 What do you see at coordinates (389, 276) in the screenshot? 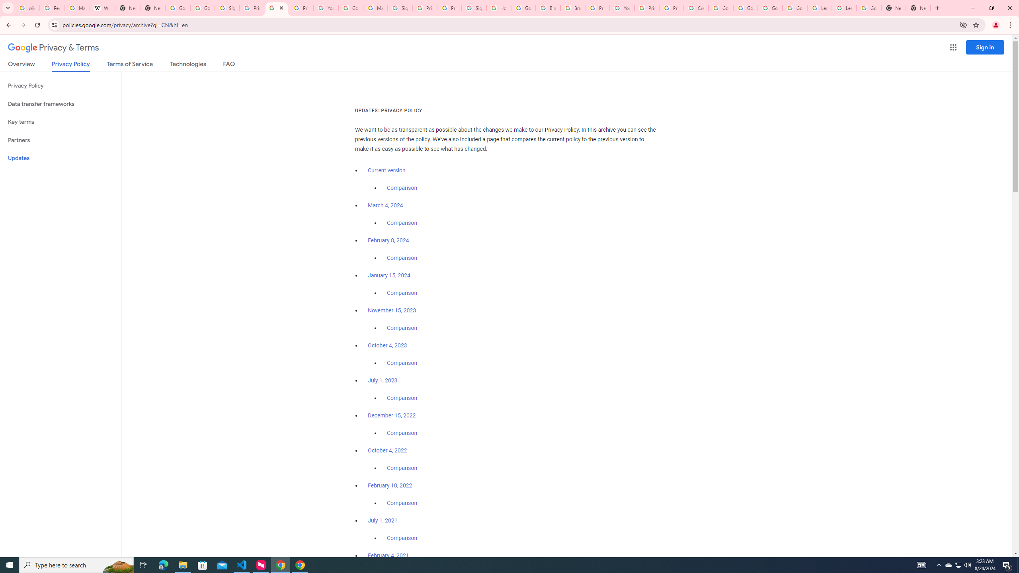
I see `January 15, 2024` at bounding box center [389, 276].